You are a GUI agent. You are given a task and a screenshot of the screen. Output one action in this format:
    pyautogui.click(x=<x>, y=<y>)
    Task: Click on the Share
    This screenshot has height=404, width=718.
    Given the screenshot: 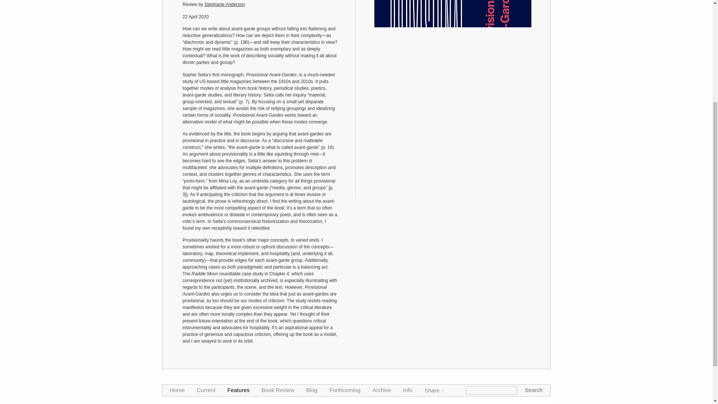 What is the action you would take?
    pyautogui.click(x=434, y=242)
    